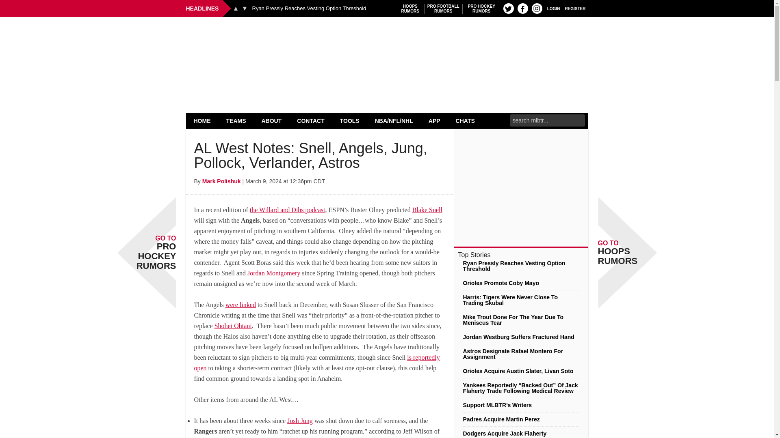  I want to click on Previous, so click(309, 9).